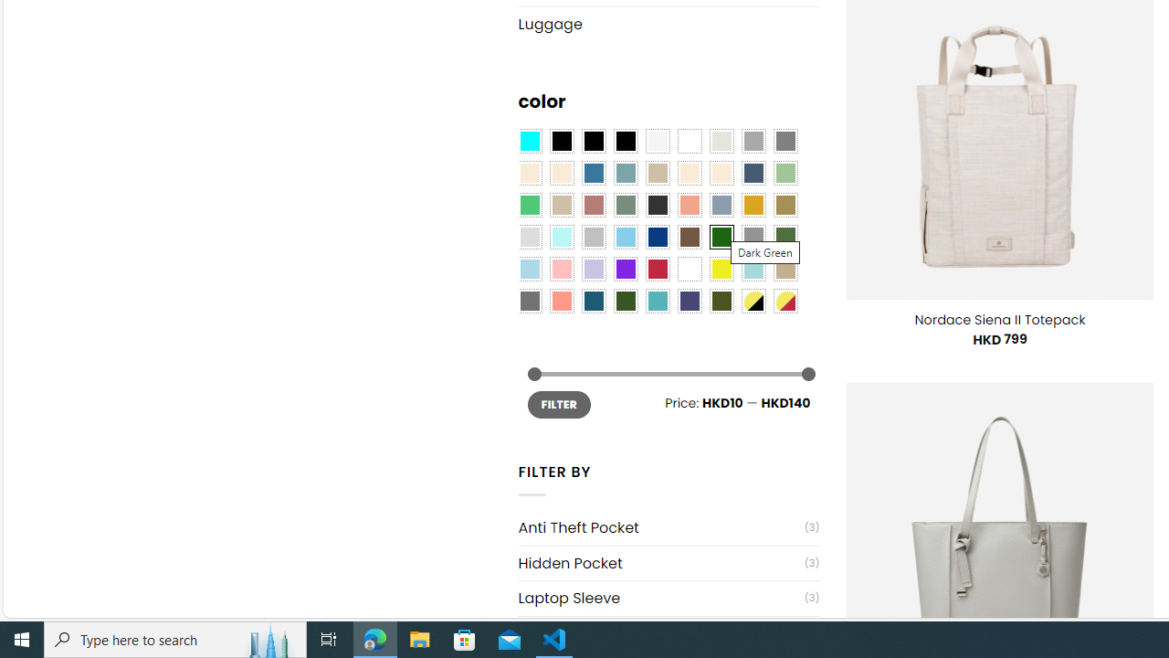 This screenshot has width=1169, height=658. I want to click on Dark Gray, so click(753, 141).